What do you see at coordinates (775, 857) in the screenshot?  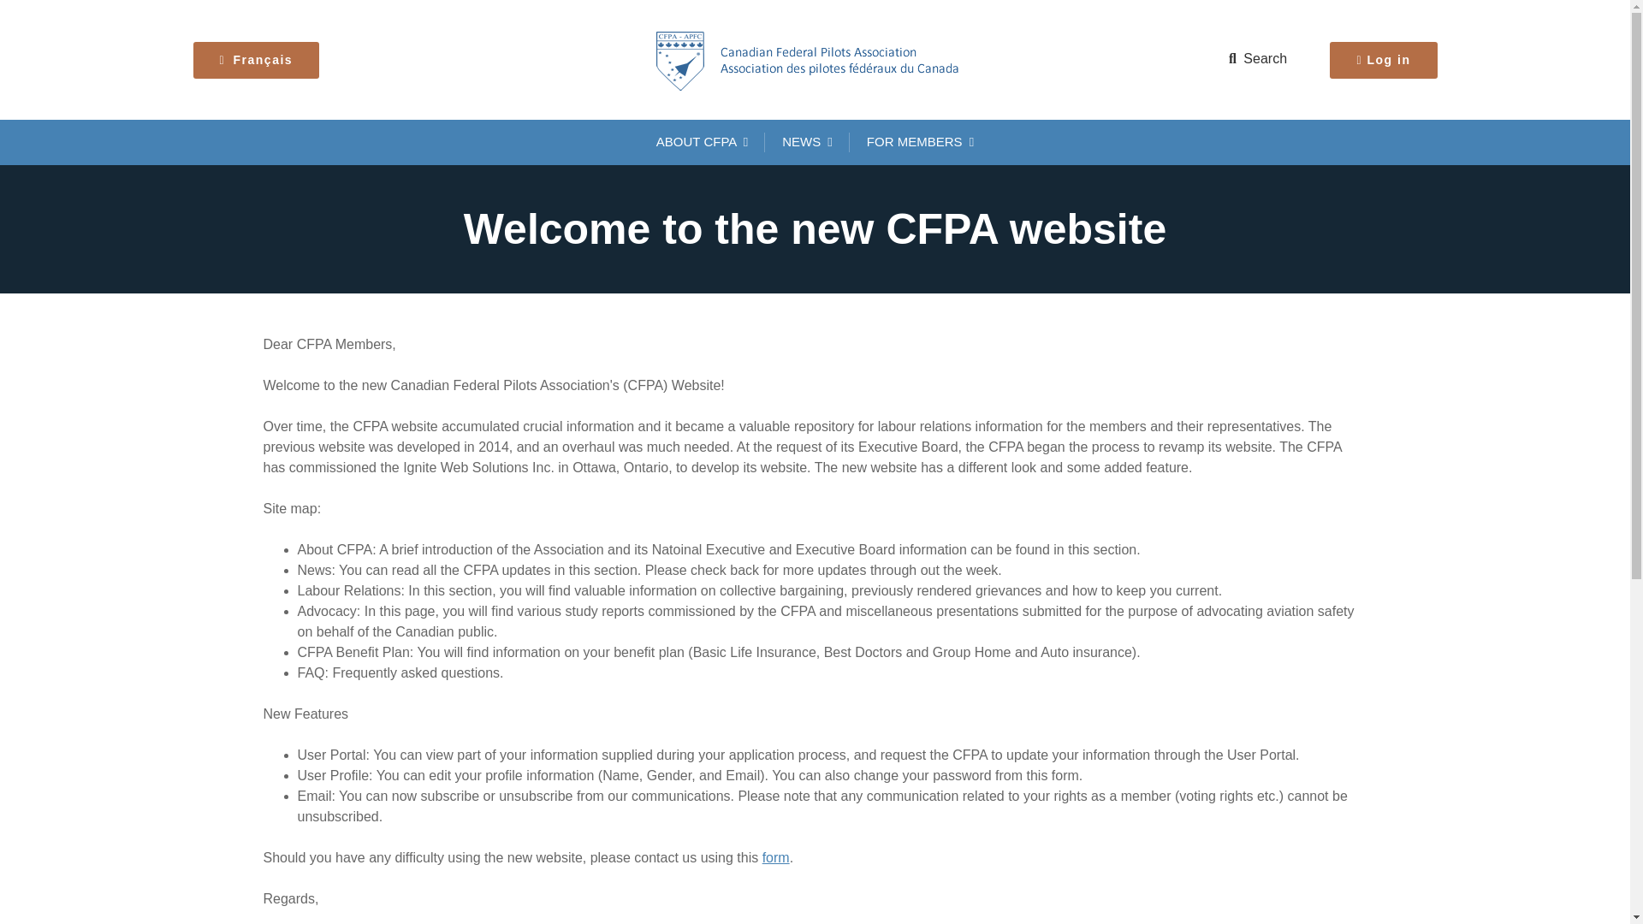 I see `Message Sent` at bounding box center [775, 857].